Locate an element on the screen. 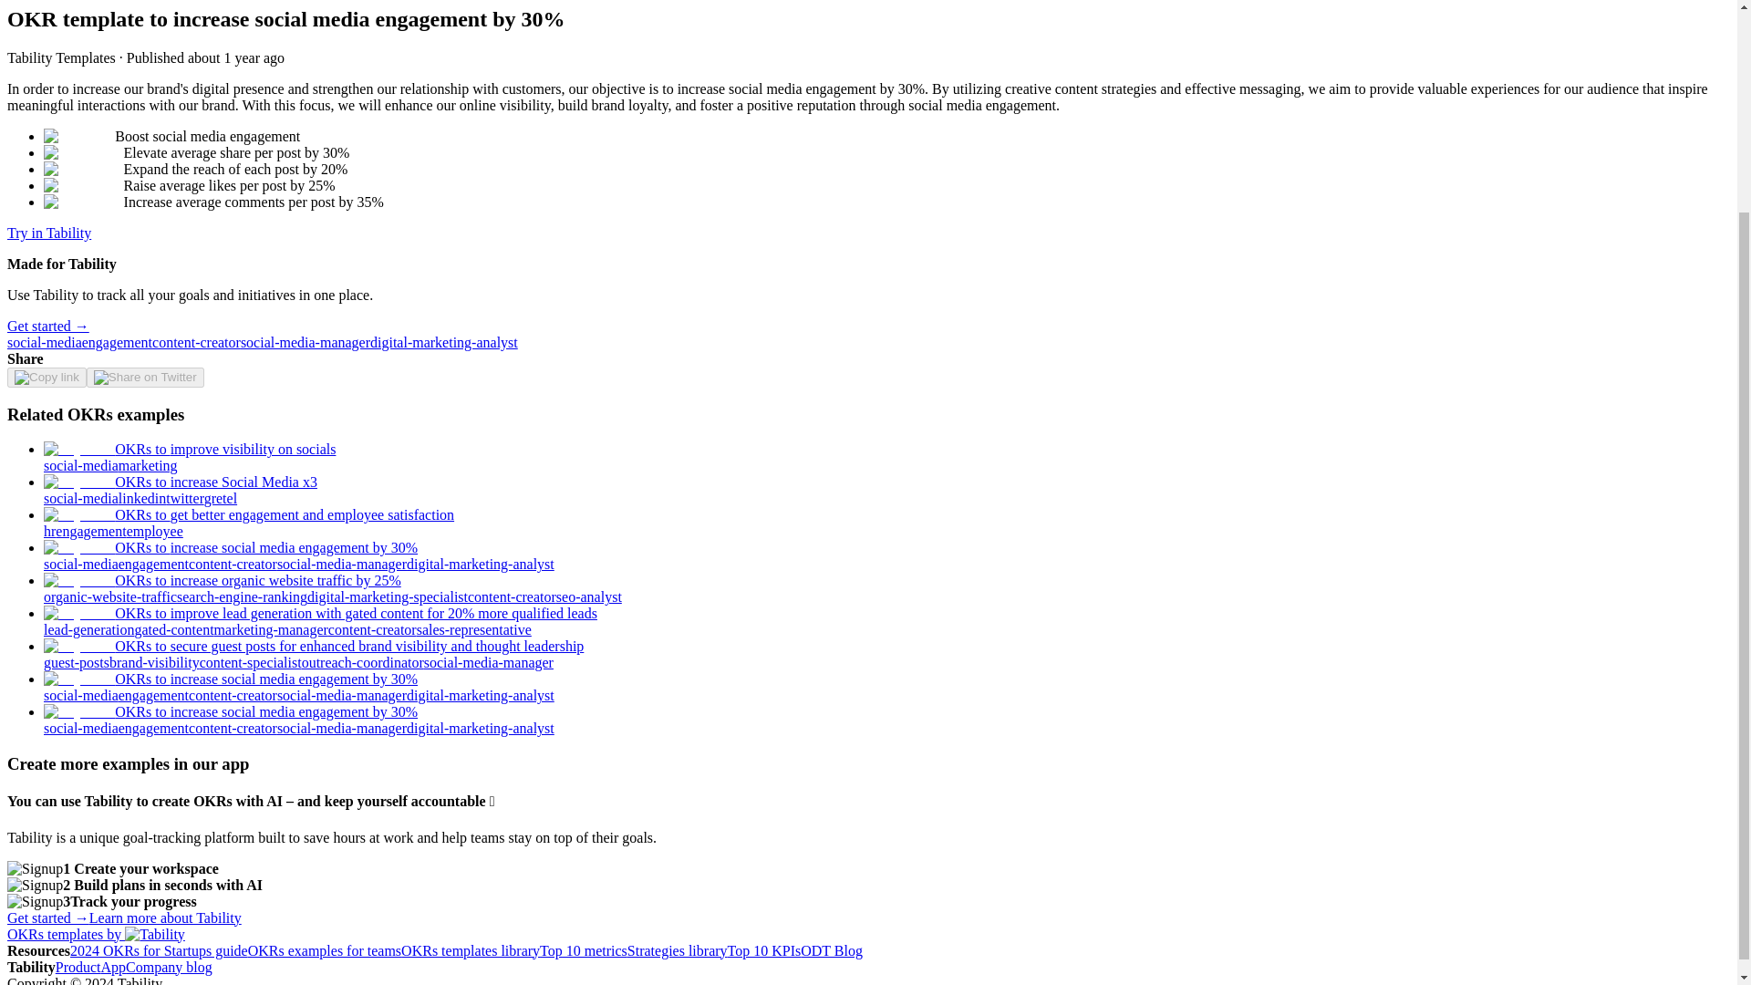  OKRs to improve visibility on socials is located at coordinates (190, 449).